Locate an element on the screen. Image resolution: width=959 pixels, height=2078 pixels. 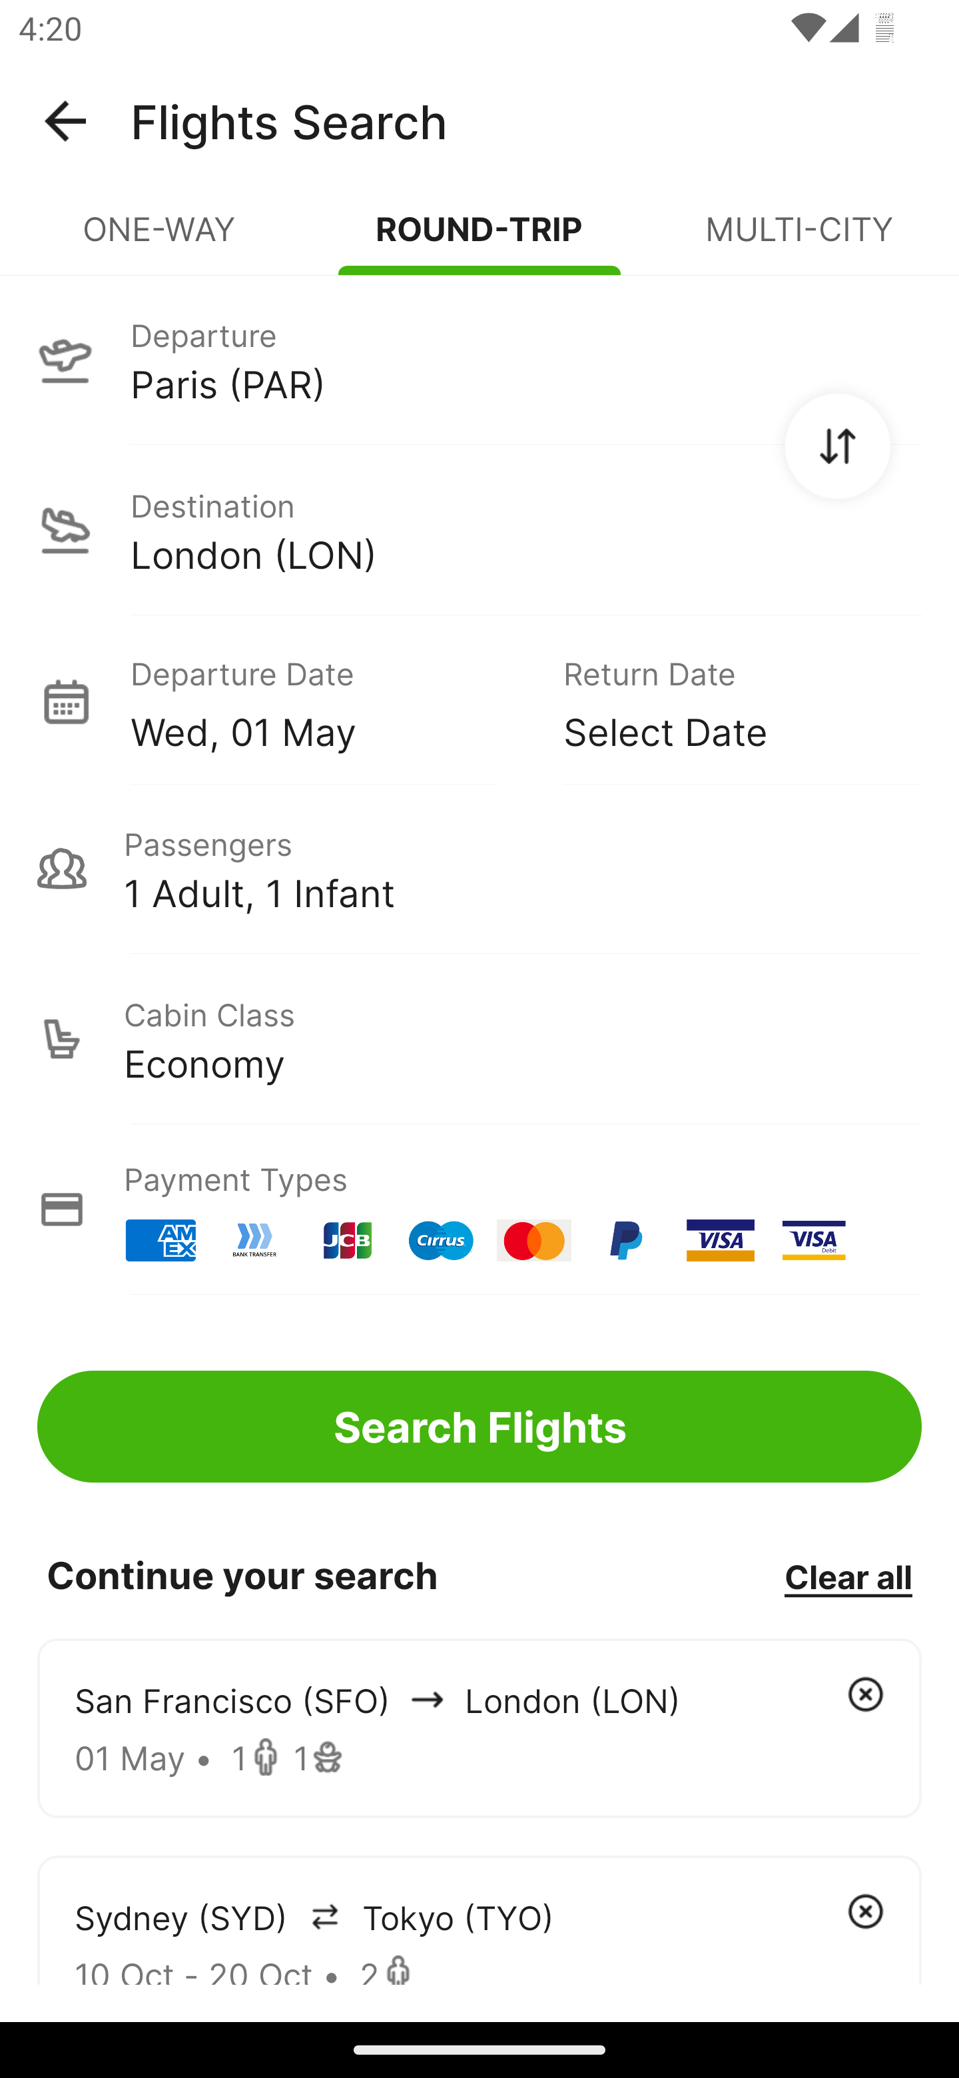
Destination London (LON) is located at coordinates (479, 530).